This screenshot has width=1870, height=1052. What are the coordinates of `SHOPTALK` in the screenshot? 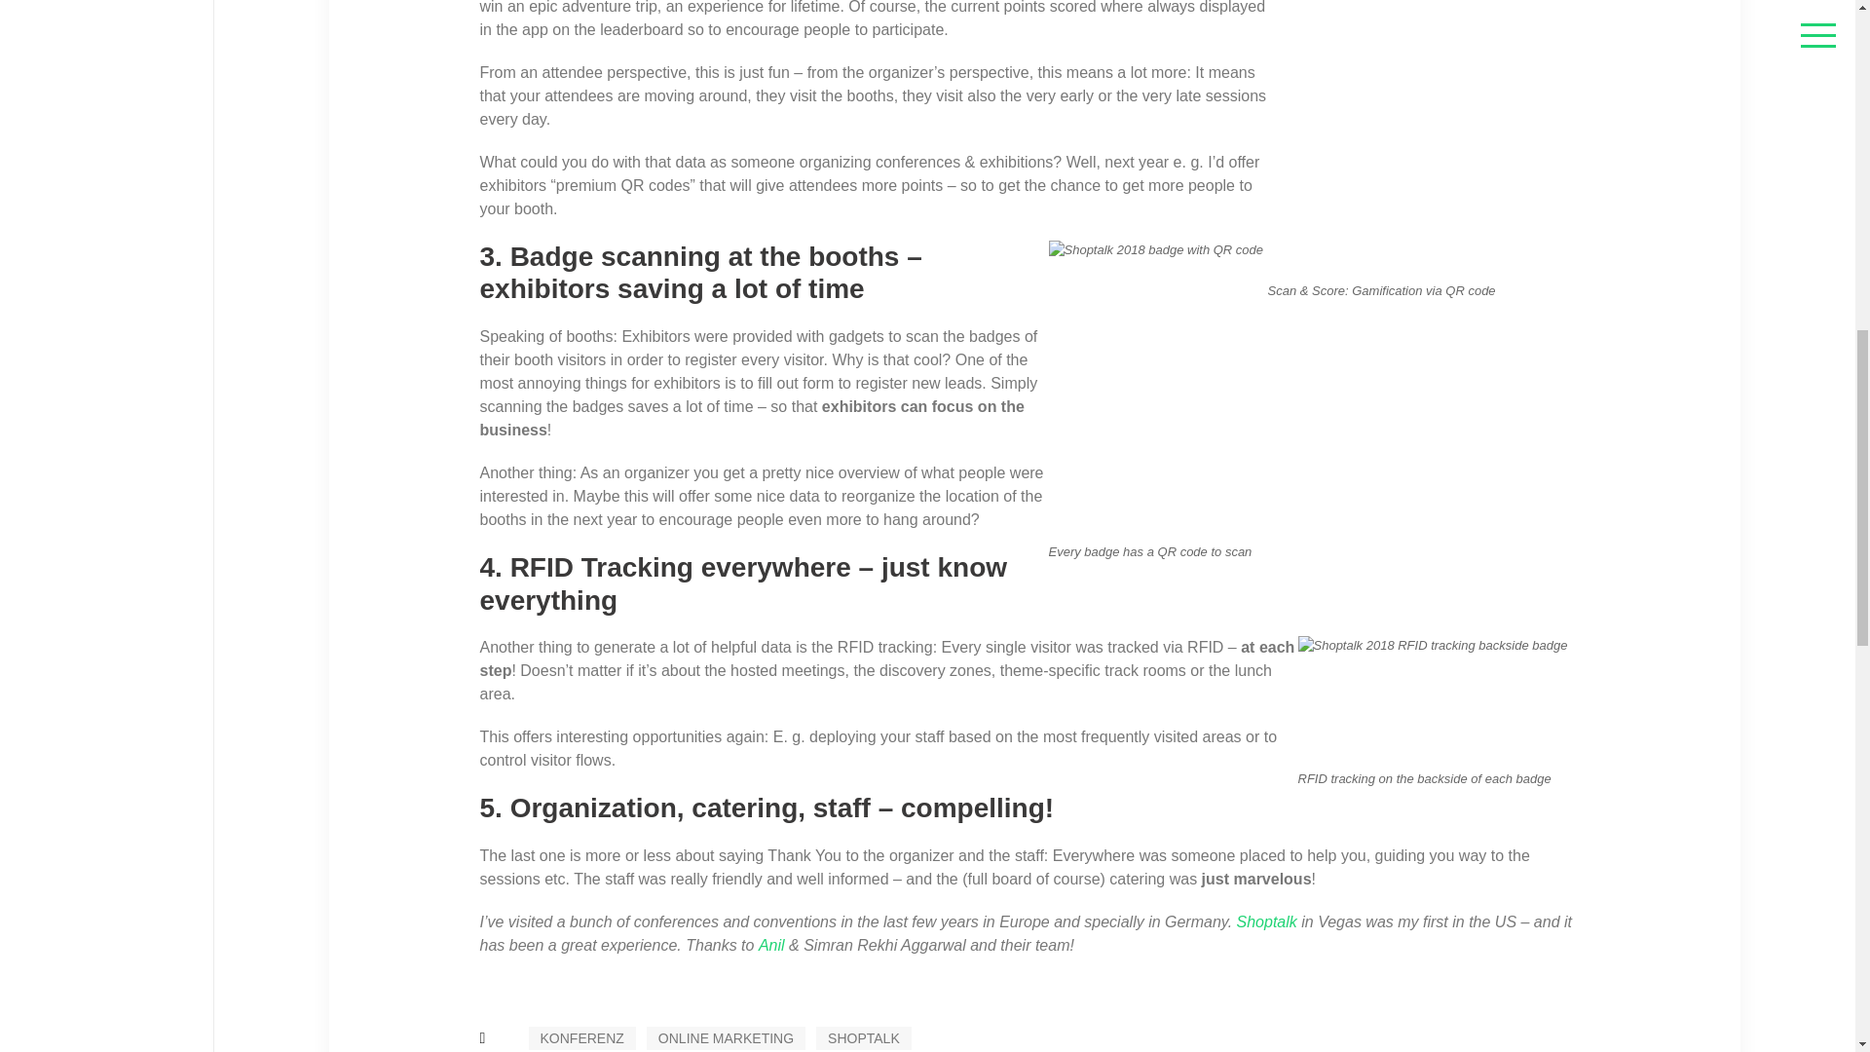 It's located at (863, 1038).